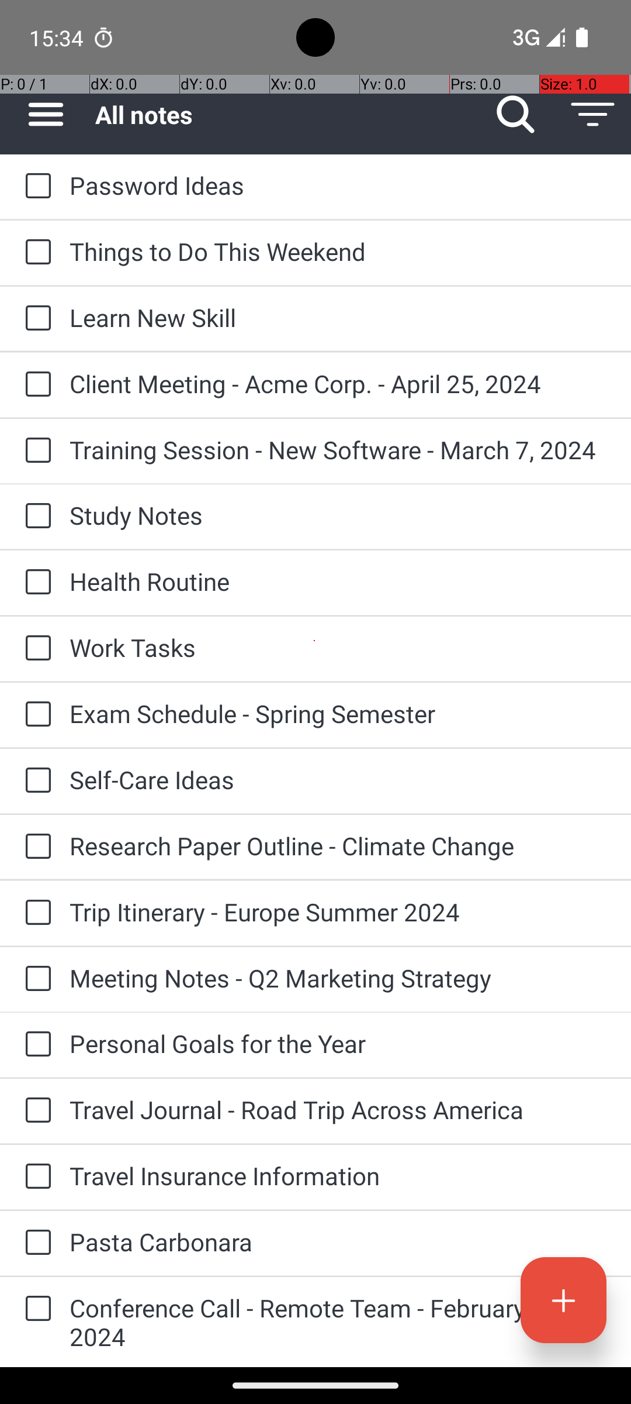 The width and height of the screenshot is (631, 1404). What do you see at coordinates (339, 1044) in the screenshot?
I see `Personal Goals for the Year` at bounding box center [339, 1044].